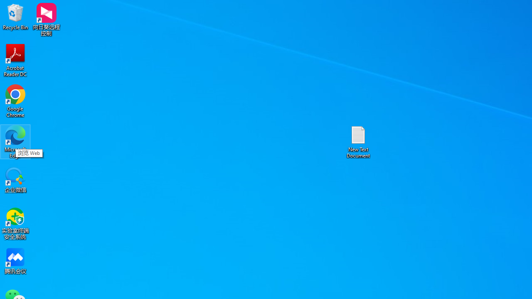  What do you see at coordinates (15, 17) in the screenshot?
I see `Recycle Bin` at bounding box center [15, 17].